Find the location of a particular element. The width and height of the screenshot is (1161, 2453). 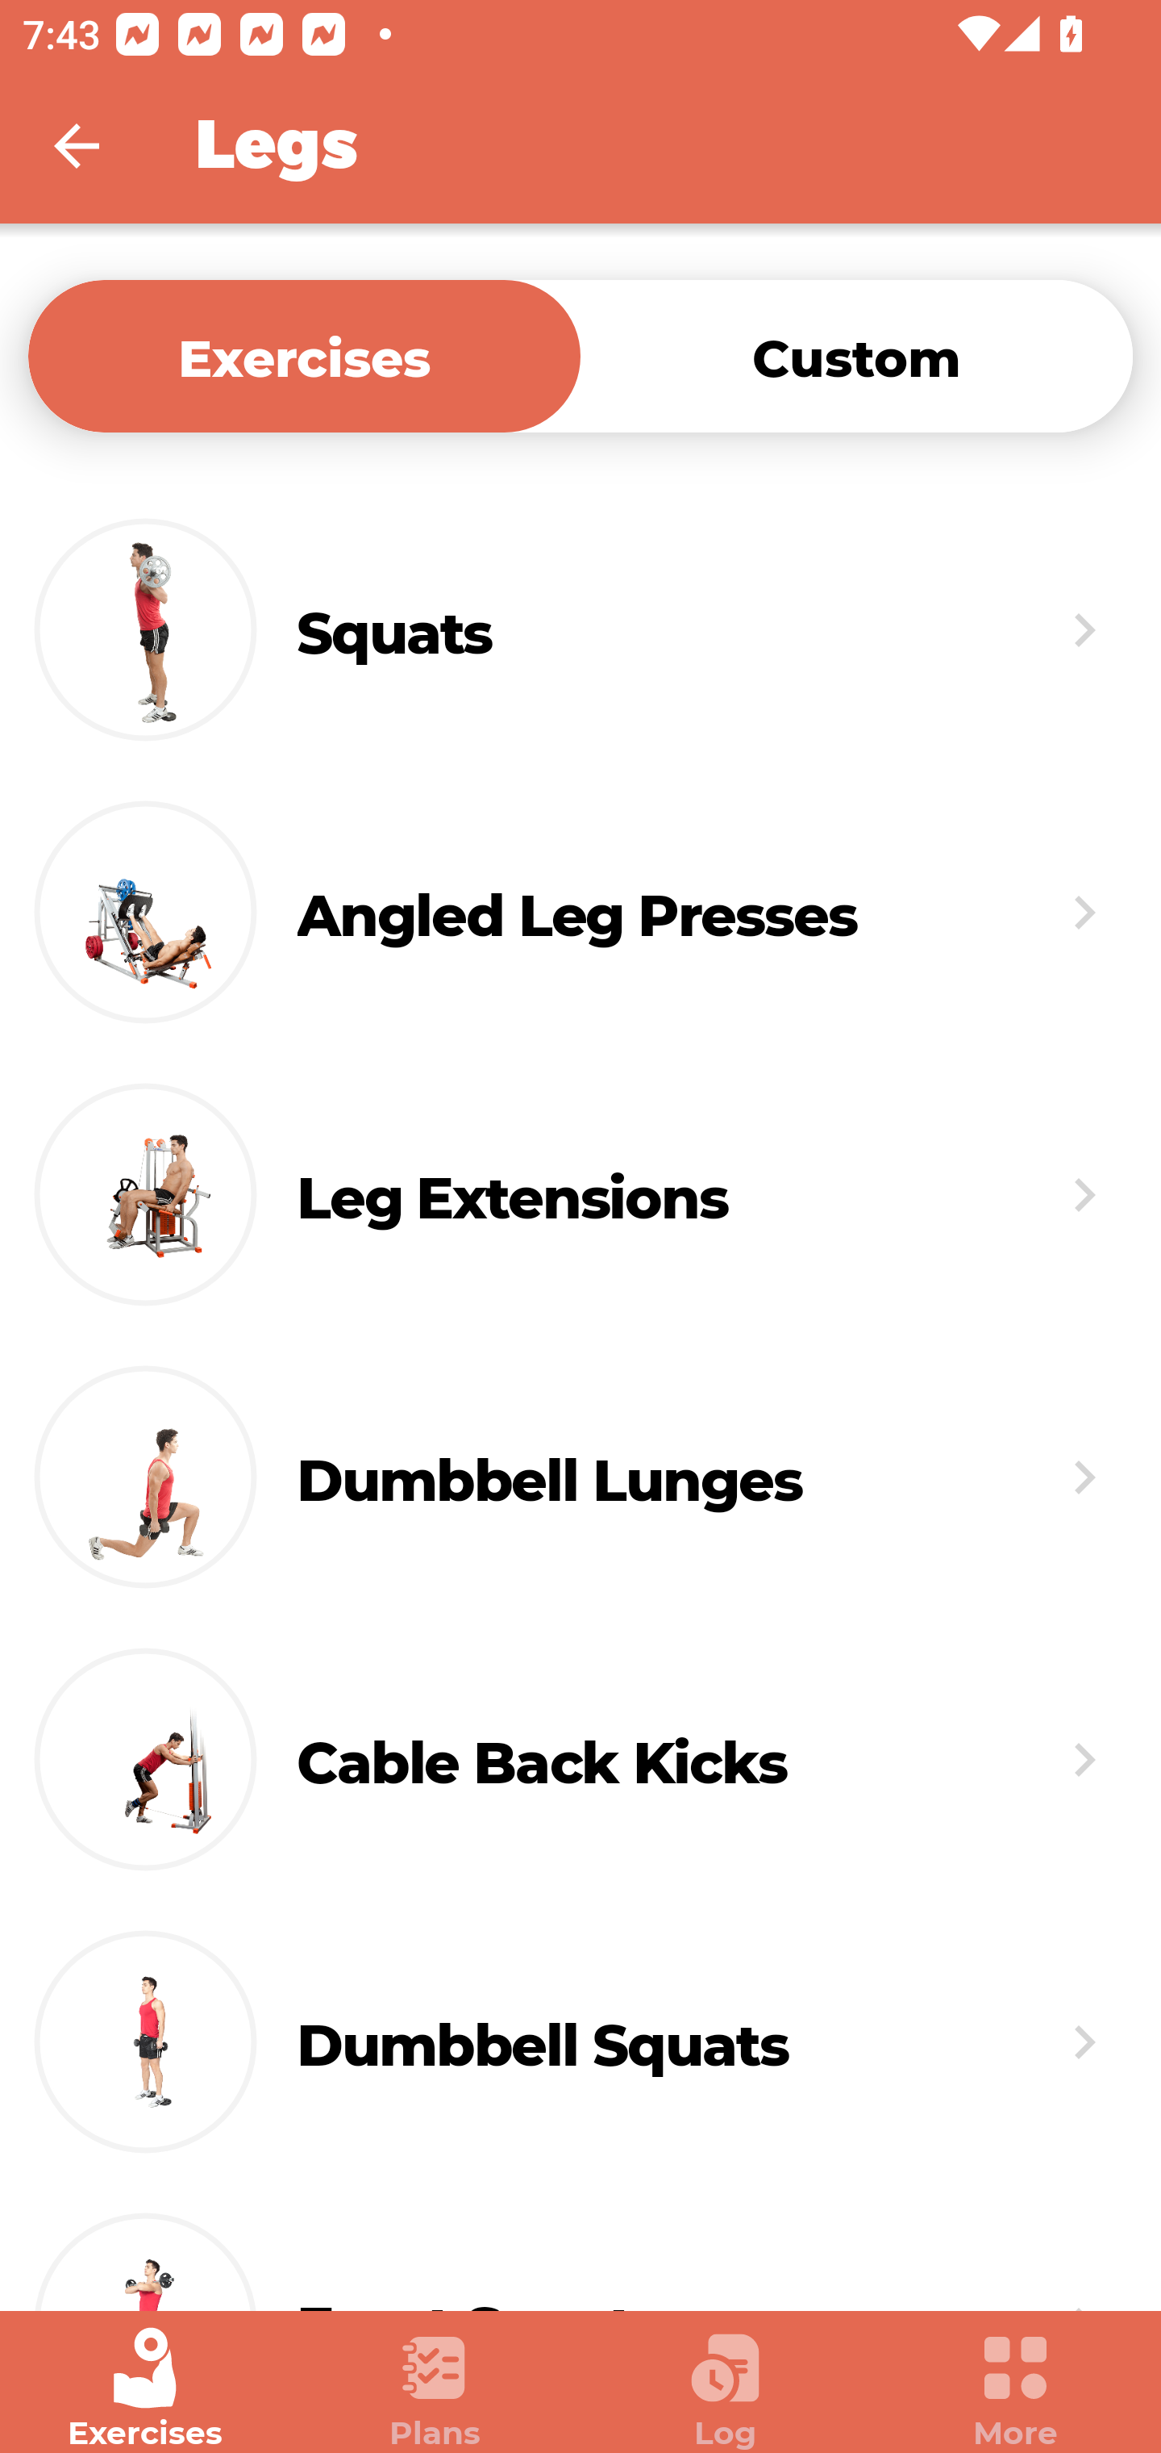

Back is located at coordinates (97, 145).